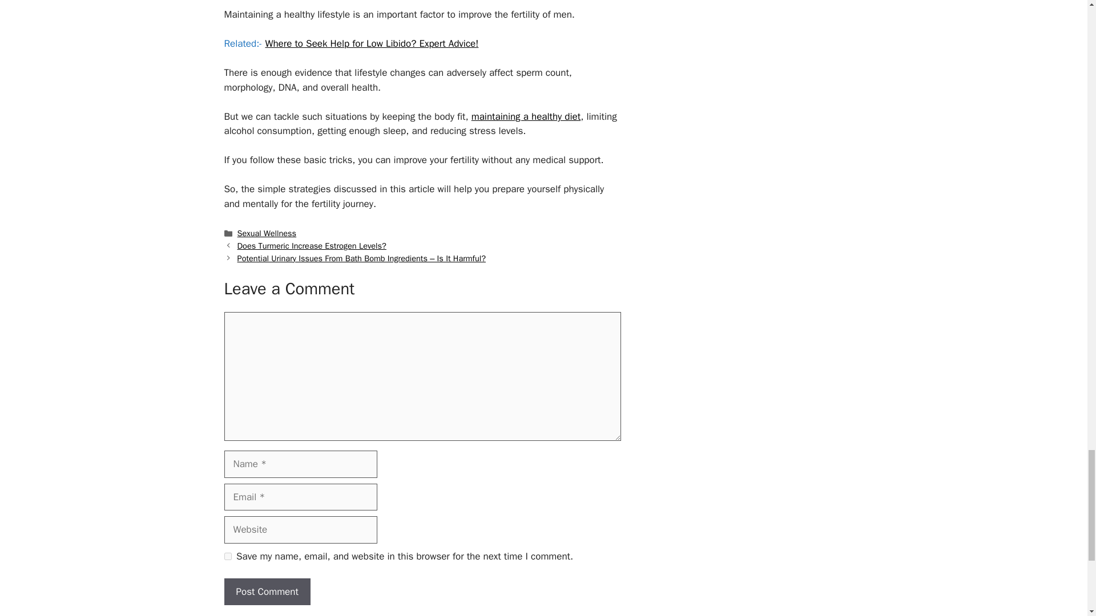 Image resolution: width=1096 pixels, height=616 pixels. I want to click on Post Comment, so click(267, 592).